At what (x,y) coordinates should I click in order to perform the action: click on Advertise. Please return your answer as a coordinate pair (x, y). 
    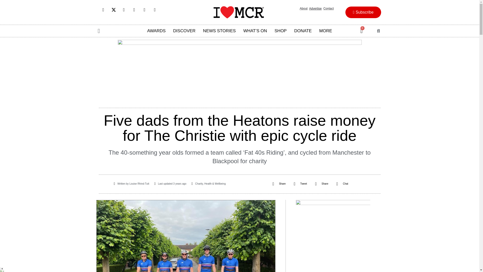
    Looking at the image, I should click on (315, 9).